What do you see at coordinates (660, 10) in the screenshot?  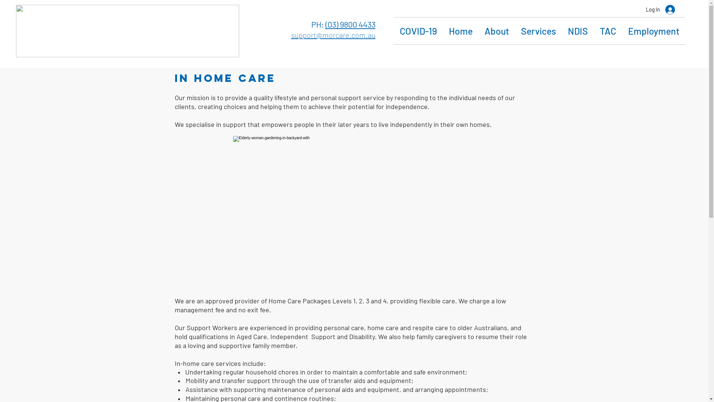 I see `Log In` at bounding box center [660, 10].